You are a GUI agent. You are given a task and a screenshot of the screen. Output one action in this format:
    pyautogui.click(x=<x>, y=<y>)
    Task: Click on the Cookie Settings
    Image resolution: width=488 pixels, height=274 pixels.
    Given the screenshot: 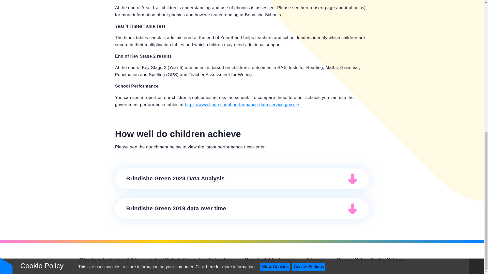 What is the action you would take?
    pyautogui.click(x=388, y=259)
    